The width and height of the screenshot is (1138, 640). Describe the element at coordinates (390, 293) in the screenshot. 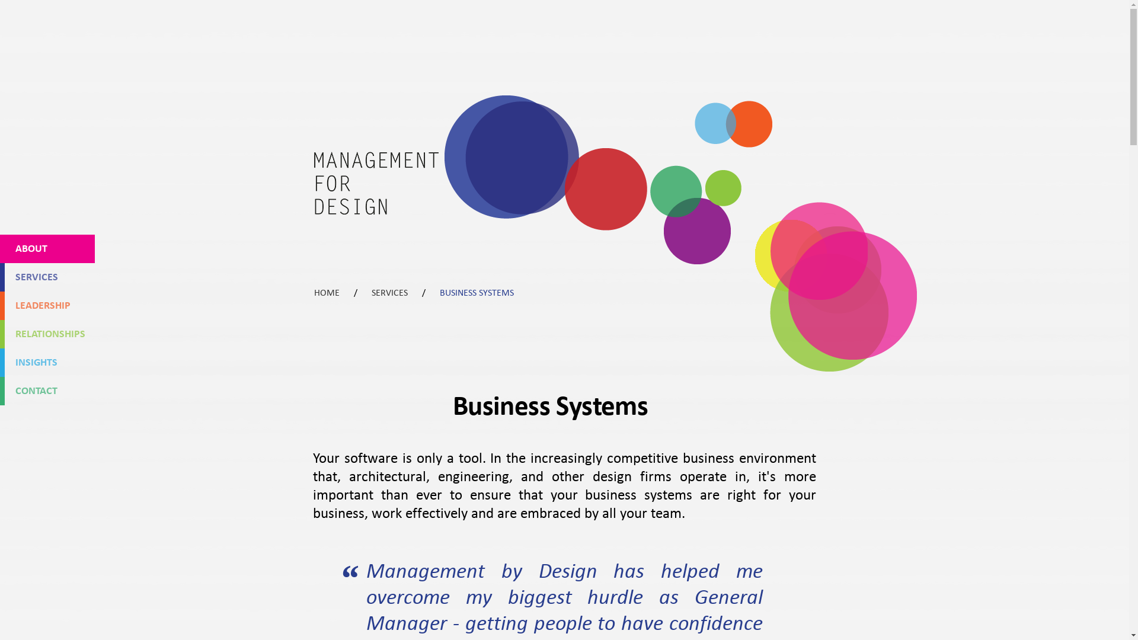

I see `SERVICES` at that location.